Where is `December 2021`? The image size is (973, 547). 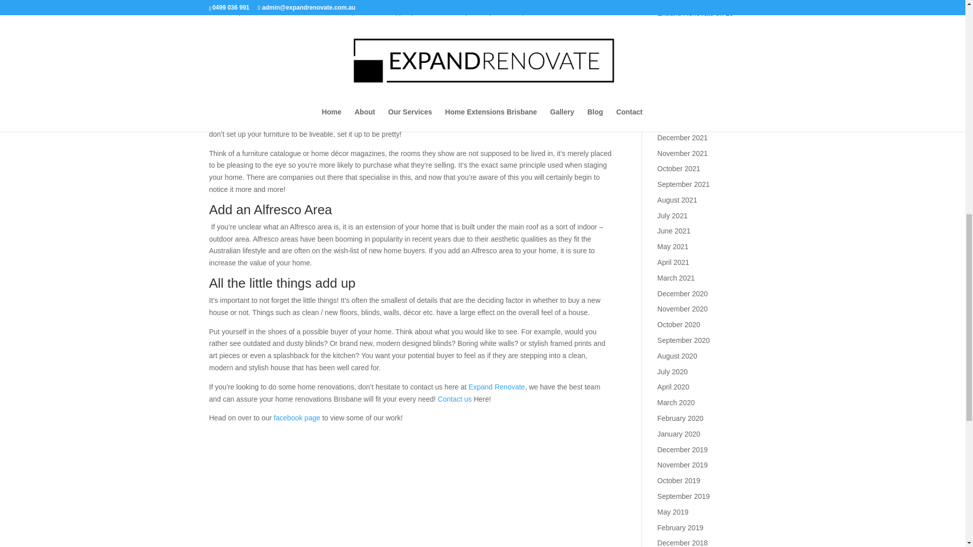
December 2021 is located at coordinates (683, 137).